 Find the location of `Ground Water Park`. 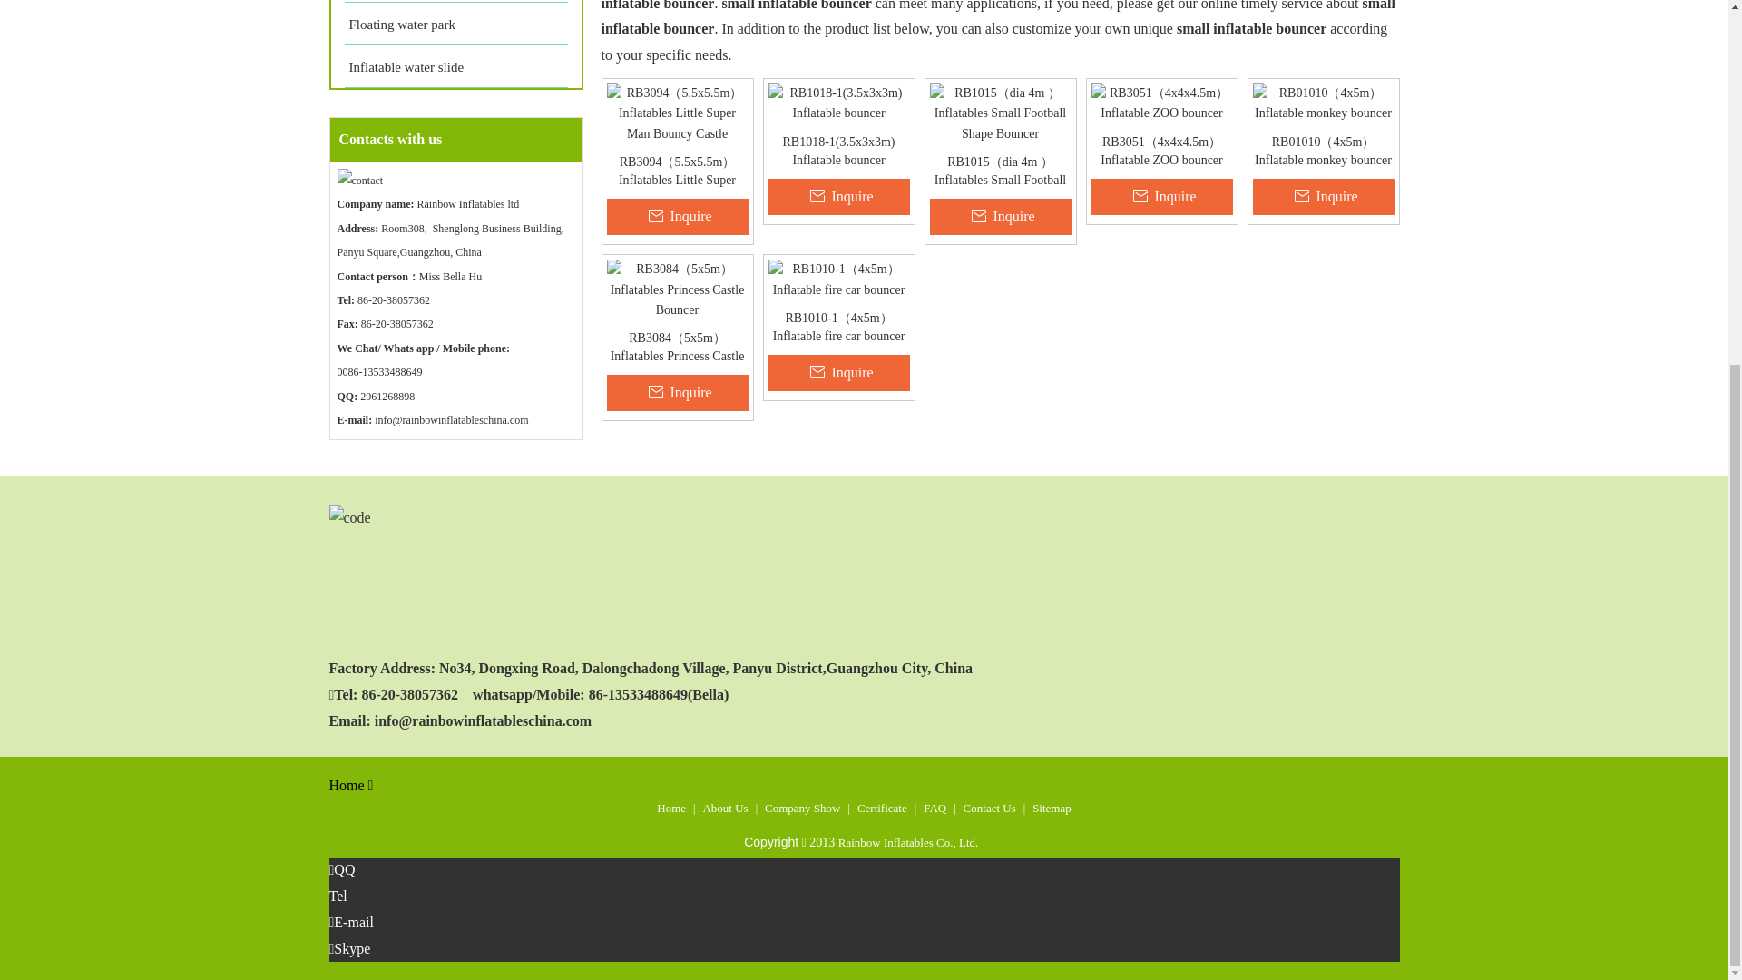

Ground Water Park is located at coordinates (455, 2).